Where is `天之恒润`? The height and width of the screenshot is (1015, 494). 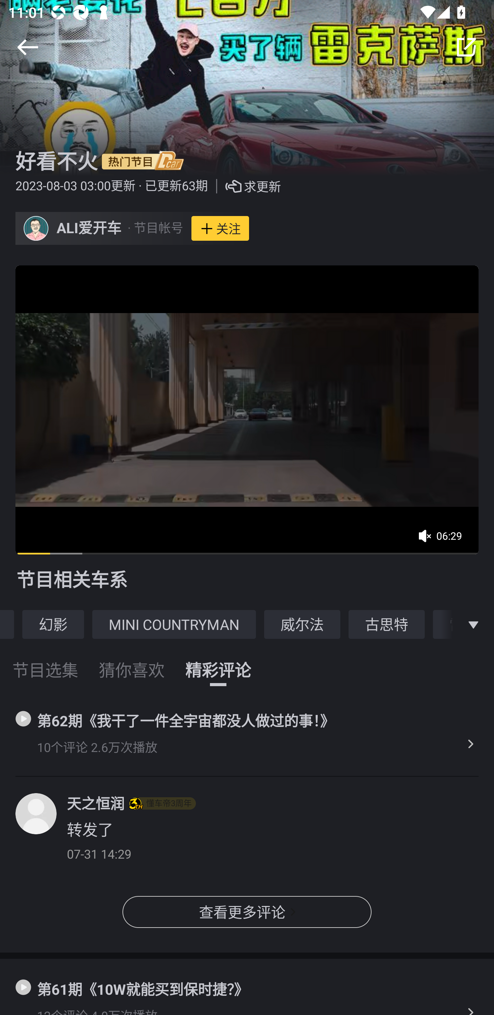
天之恒润 is located at coordinates (95, 803).